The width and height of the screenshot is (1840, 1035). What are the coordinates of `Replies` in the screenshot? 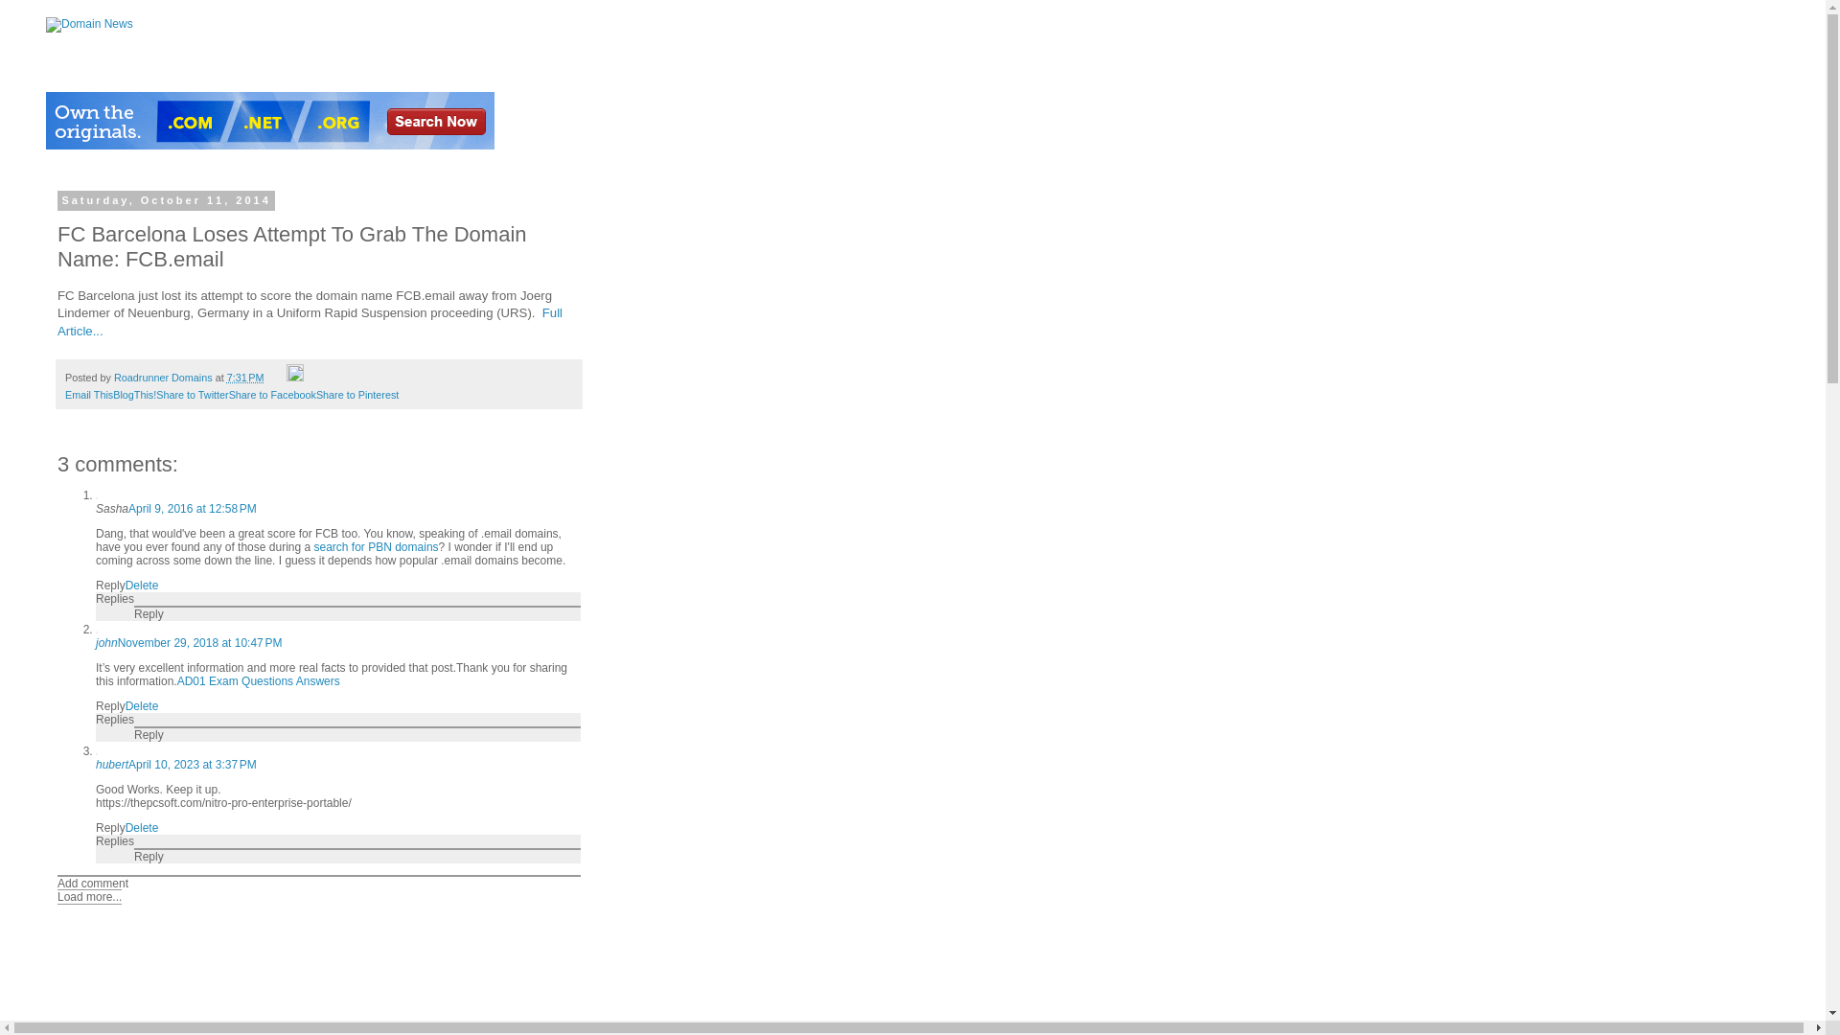 It's located at (115, 840).